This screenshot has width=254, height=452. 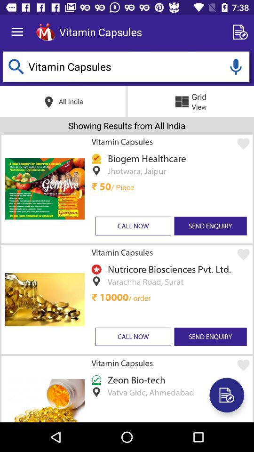 What do you see at coordinates (45, 32) in the screenshot?
I see `turn off icon next to the vitamin capsules icon` at bounding box center [45, 32].